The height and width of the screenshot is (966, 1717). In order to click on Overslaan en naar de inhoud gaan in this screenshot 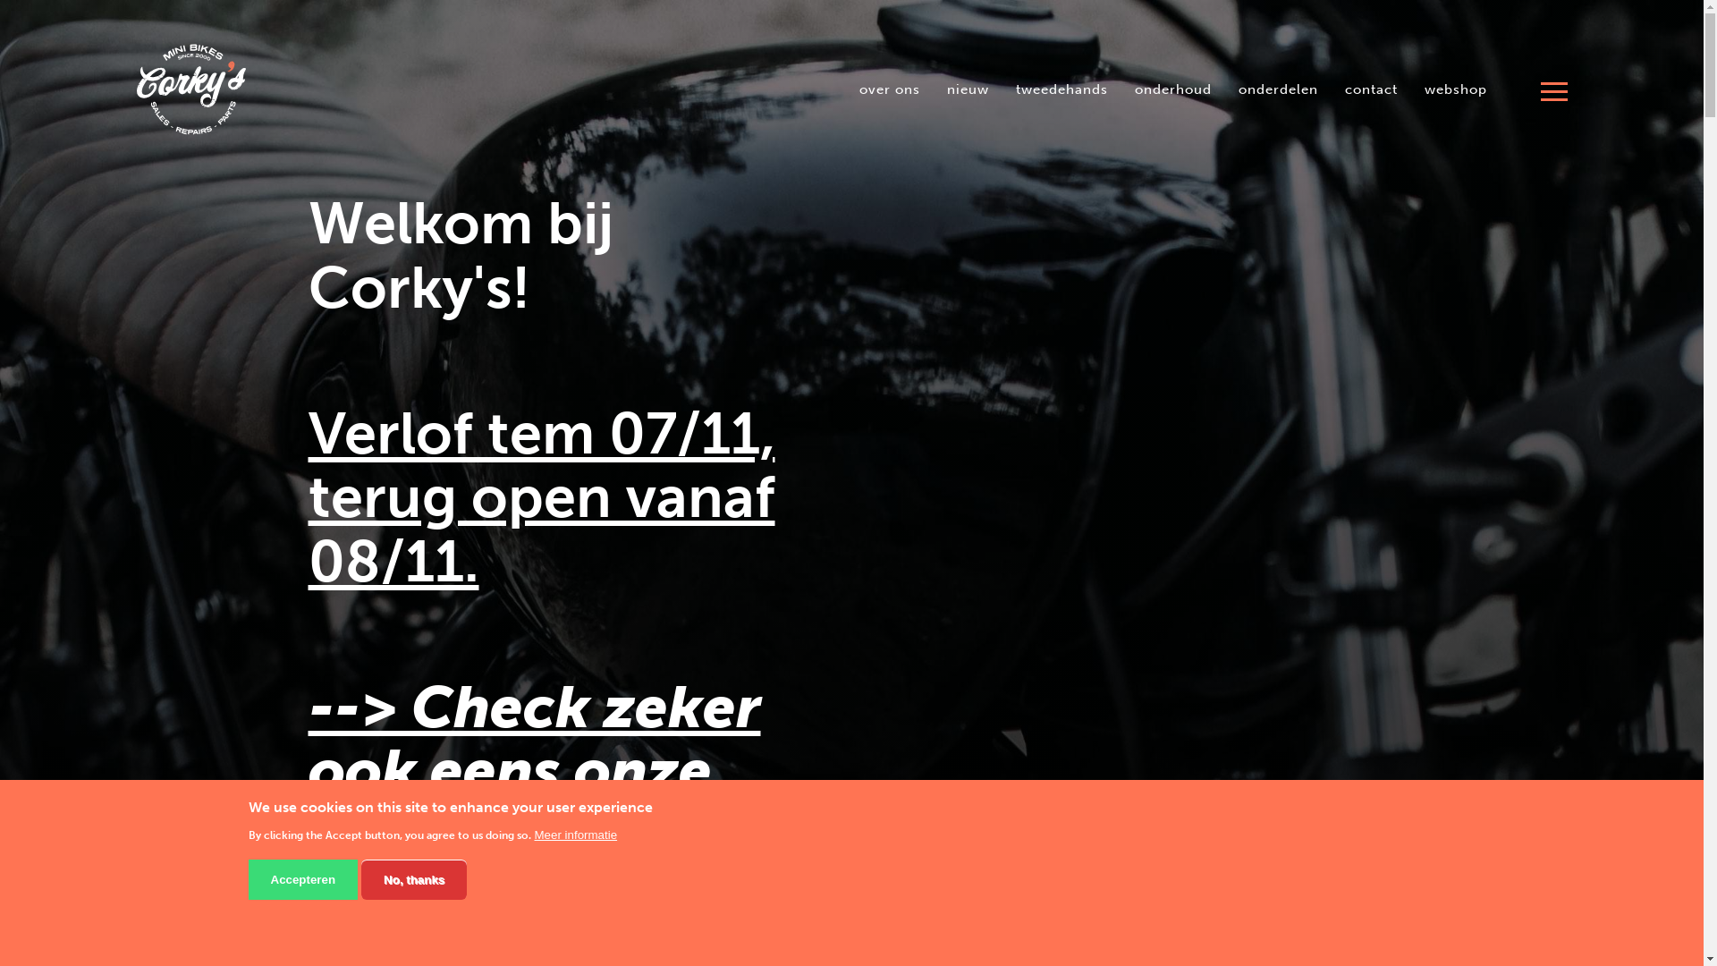, I will do `click(0, 0)`.